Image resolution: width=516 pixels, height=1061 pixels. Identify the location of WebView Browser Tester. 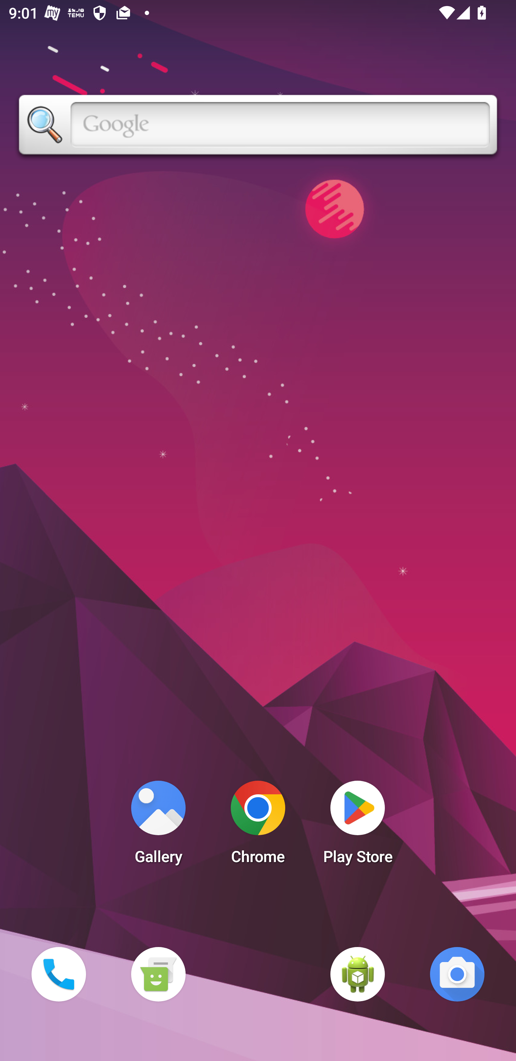
(358, 974).